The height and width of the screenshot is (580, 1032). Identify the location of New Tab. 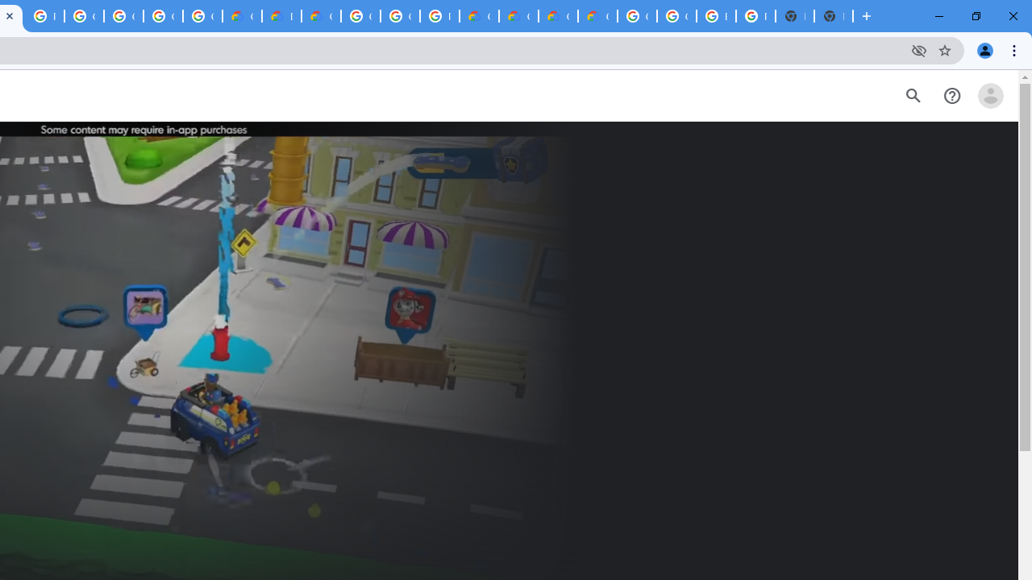
(834, 16).